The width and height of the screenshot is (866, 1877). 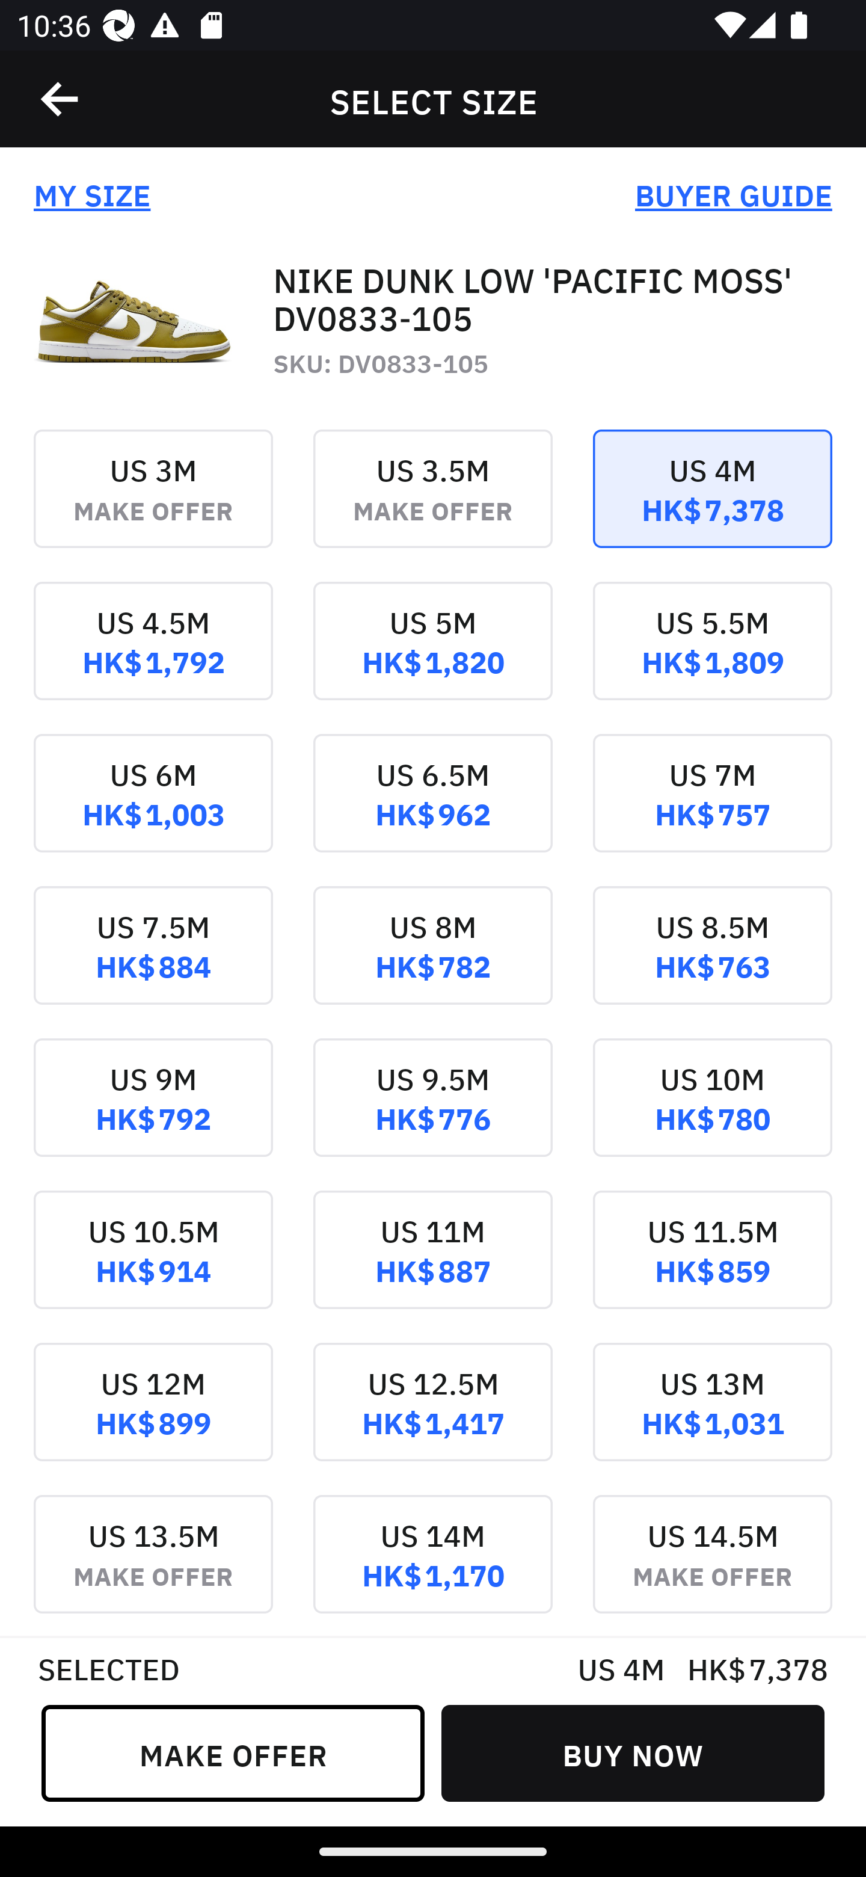 What do you see at coordinates (61, 99) in the screenshot?
I see `` at bounding box center [61, 99].